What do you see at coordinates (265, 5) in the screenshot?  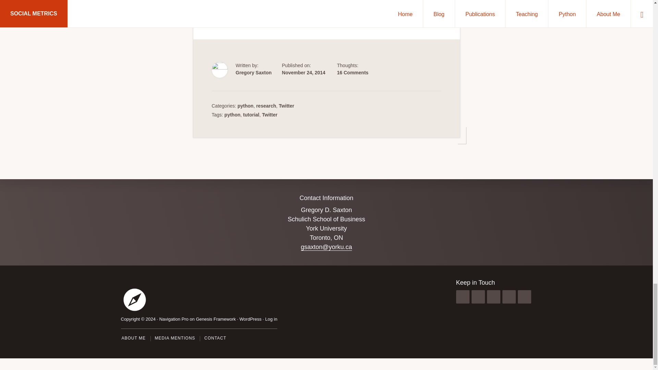 I see `Linkedin` at bounding box center [265, 5].